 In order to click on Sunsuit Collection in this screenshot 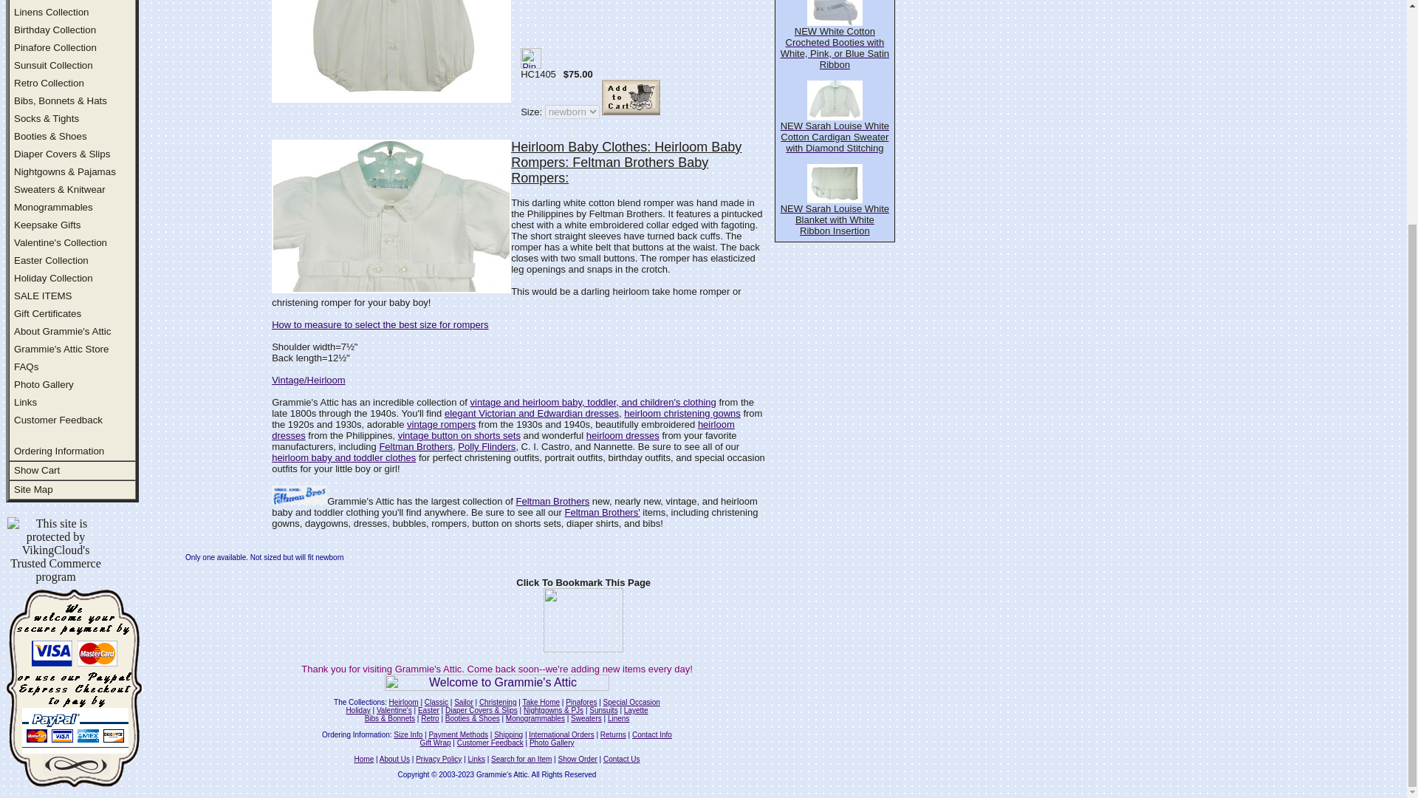, I will do `click(53, 65)`.